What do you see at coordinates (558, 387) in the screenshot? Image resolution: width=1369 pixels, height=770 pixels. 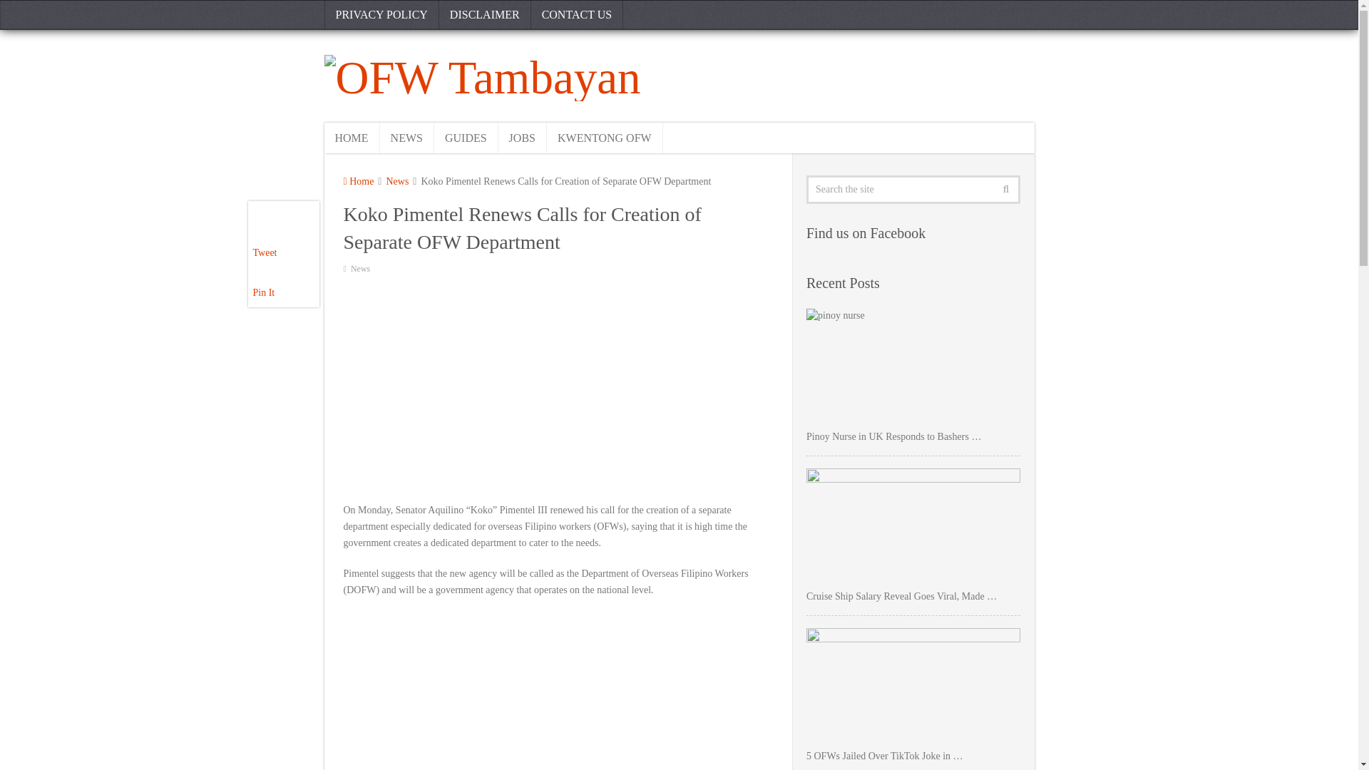 I see `Advertisement` at bounding box center [558, 387].